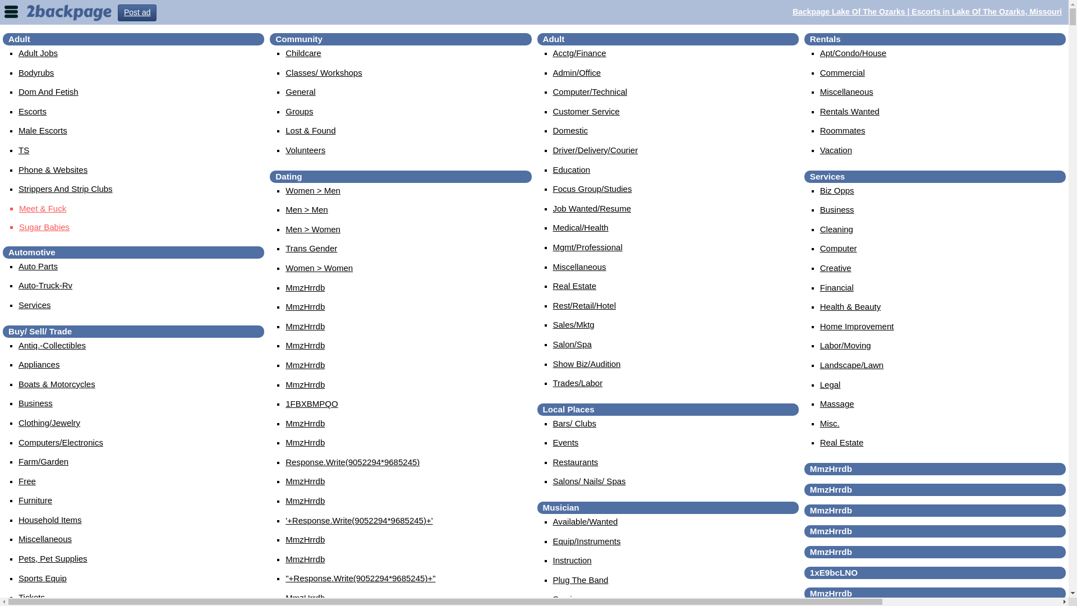  I want to click on MeeT & FuCk, so click(141, 209).